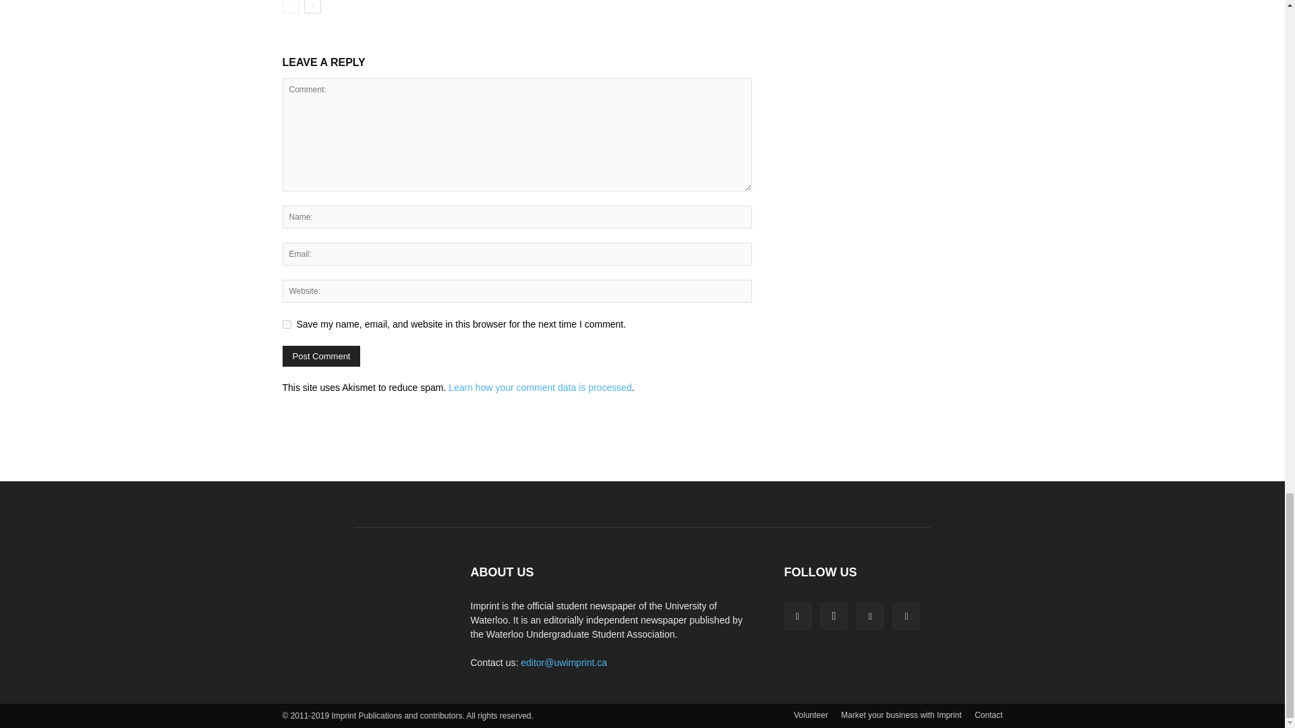 The height and width of the screenshot is (728, 1295). What do you see at coordinates (321, 356) in the screenshot?
I see `Post Comment` at bounding box center [321, 356].